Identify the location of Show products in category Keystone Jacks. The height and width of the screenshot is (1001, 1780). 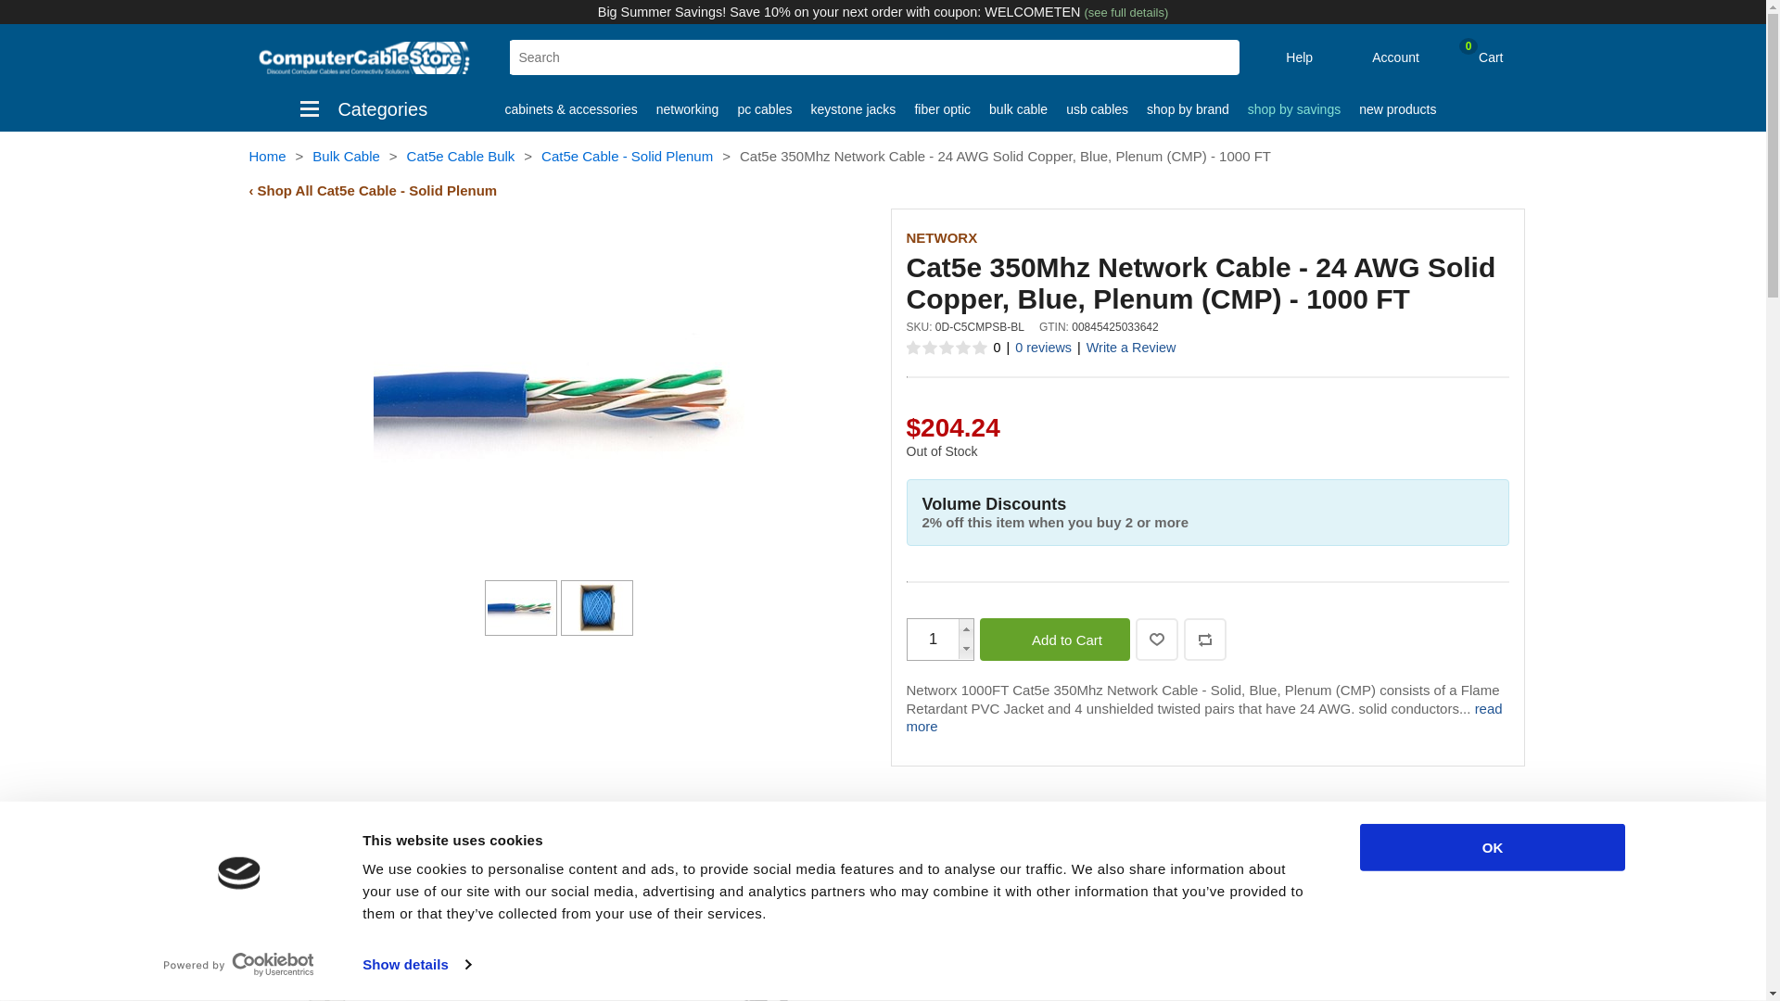
(854, 109).